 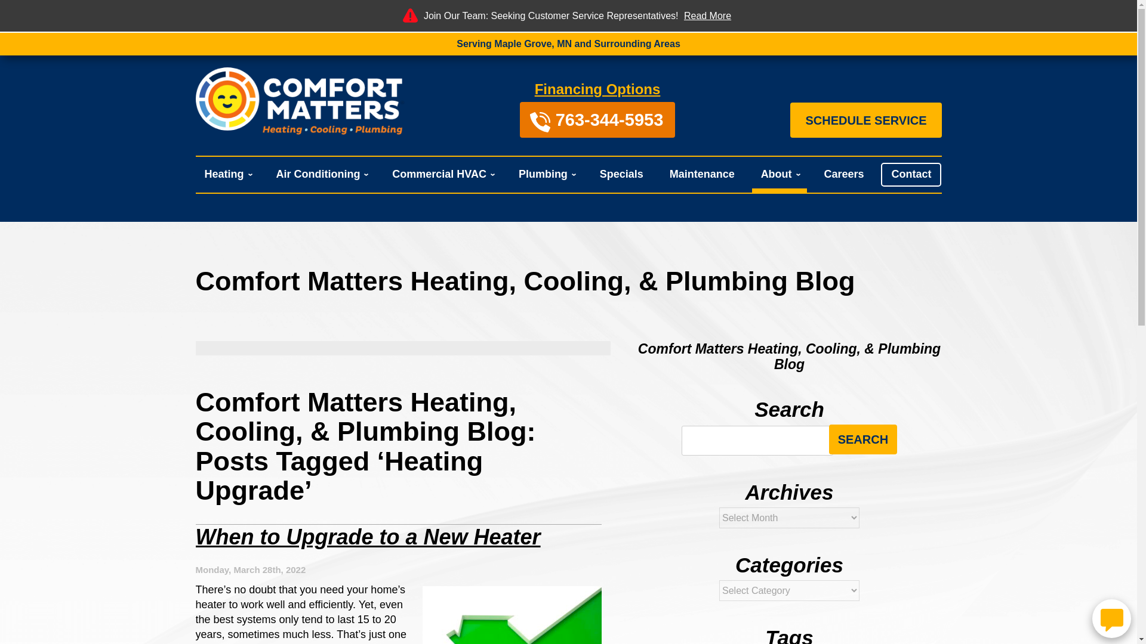 What do you see at coordinates (598, 119) in the screenshot?
I see `763-344-5953` at bounding box center [598, 119].